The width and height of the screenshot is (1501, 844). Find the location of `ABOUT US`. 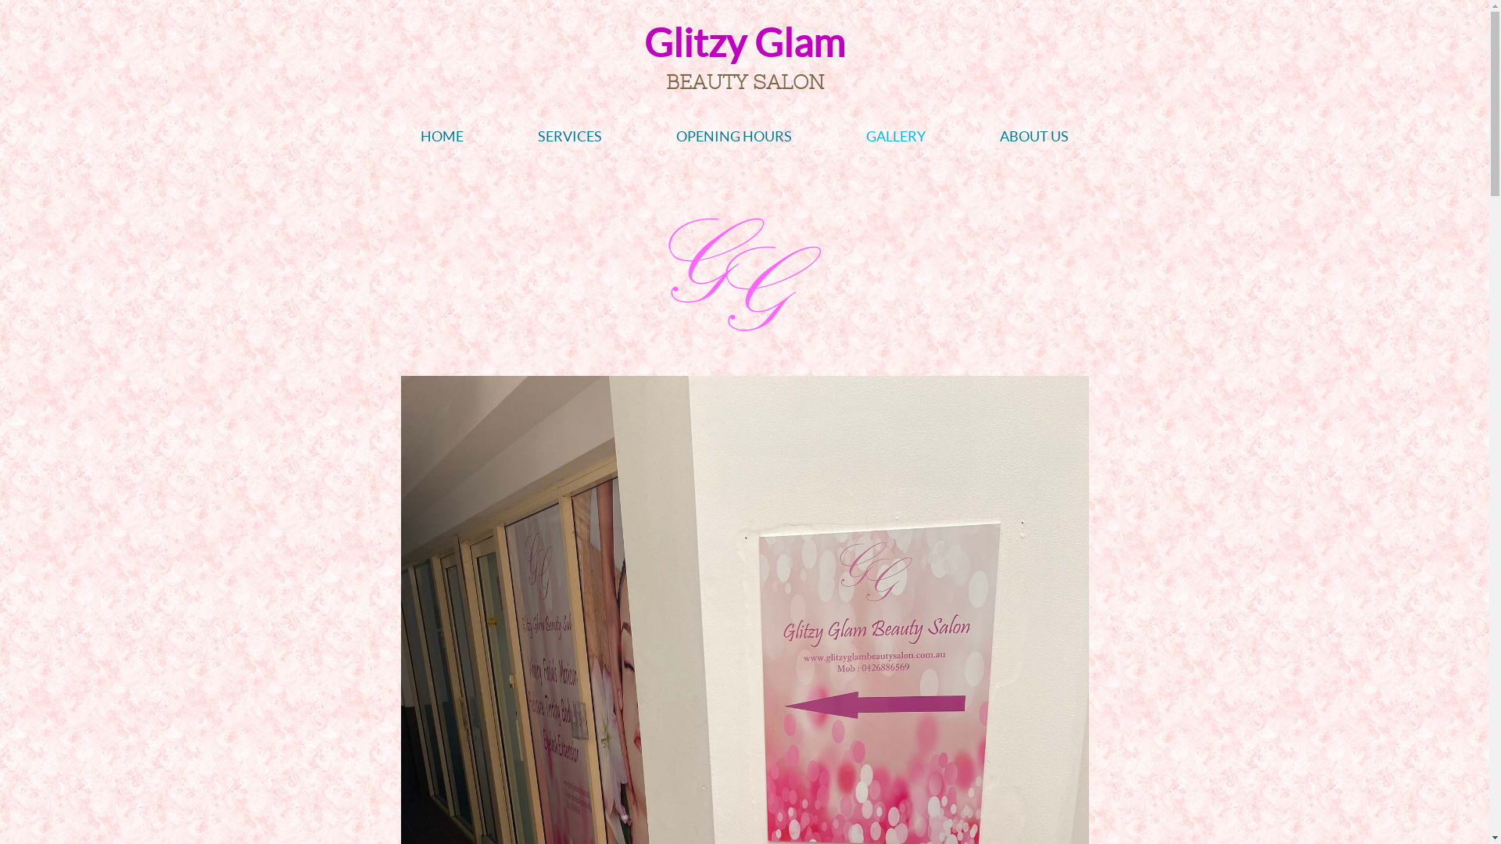

ABOUT US is located at coordinates (1034, 136).